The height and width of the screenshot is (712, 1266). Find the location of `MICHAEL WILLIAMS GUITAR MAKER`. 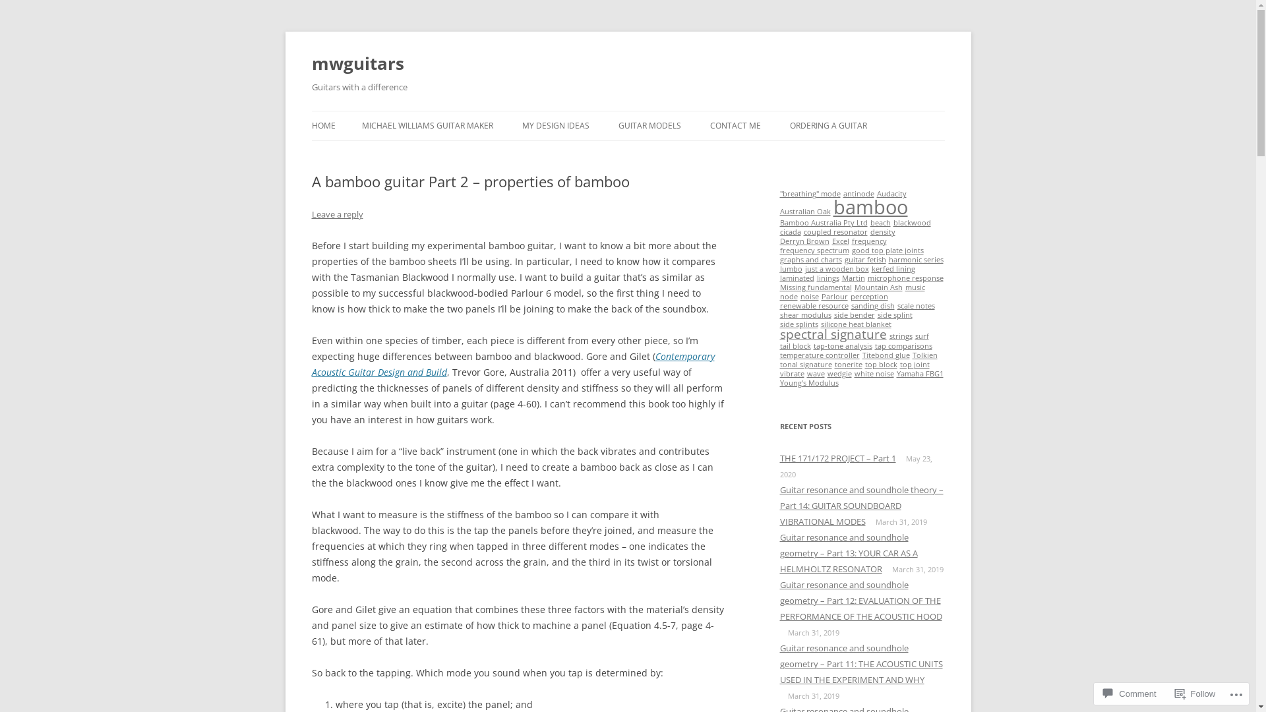

MICHAEL WILLIAMS GUITAR MAKER is located at coordinates (427, 126).